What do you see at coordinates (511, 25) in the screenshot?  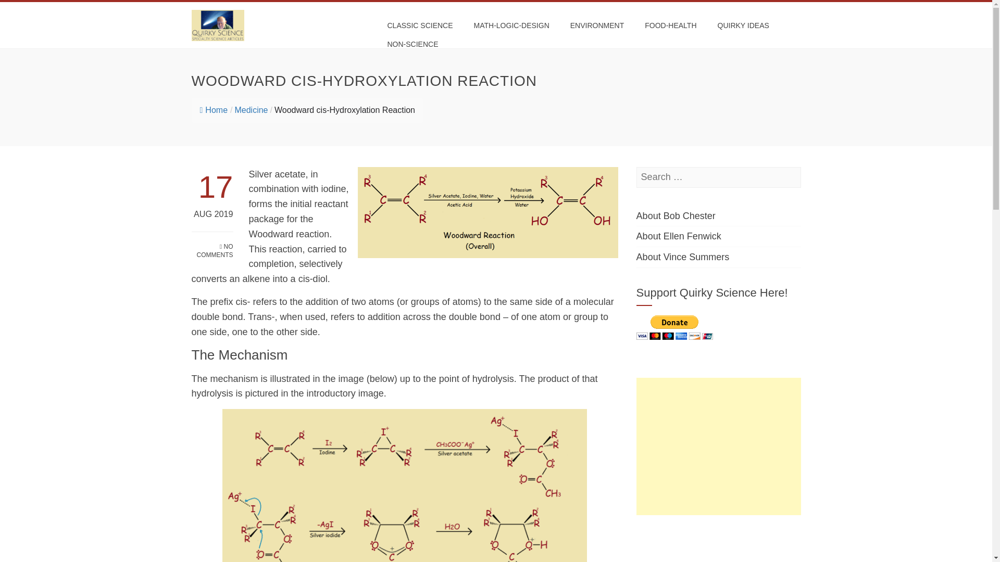 I see `MATH-LOGIC-DESIGN` at bounding box center [511, 25].